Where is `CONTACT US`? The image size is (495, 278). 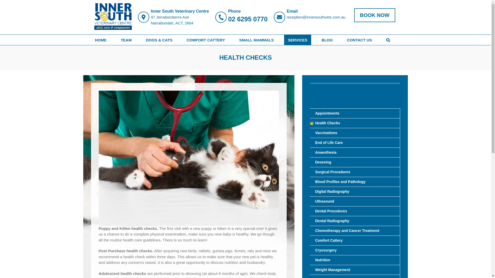 CONTACT US is located at coordinates (359, 40).